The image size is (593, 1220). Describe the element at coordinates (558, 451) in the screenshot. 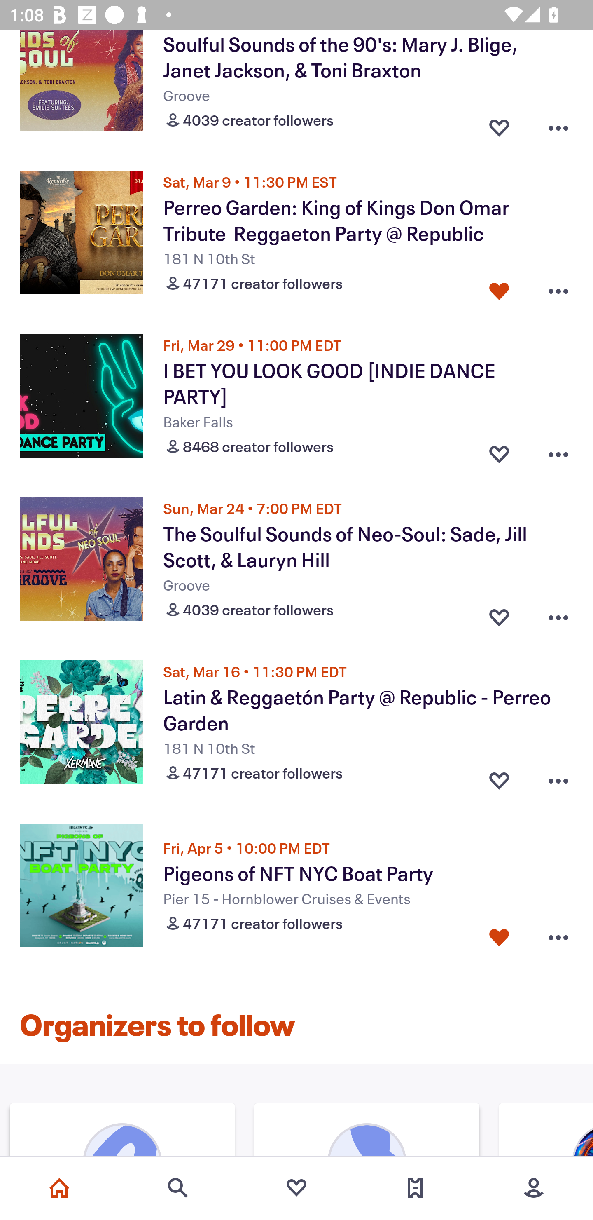

I see `Overflow menu button` at that location.